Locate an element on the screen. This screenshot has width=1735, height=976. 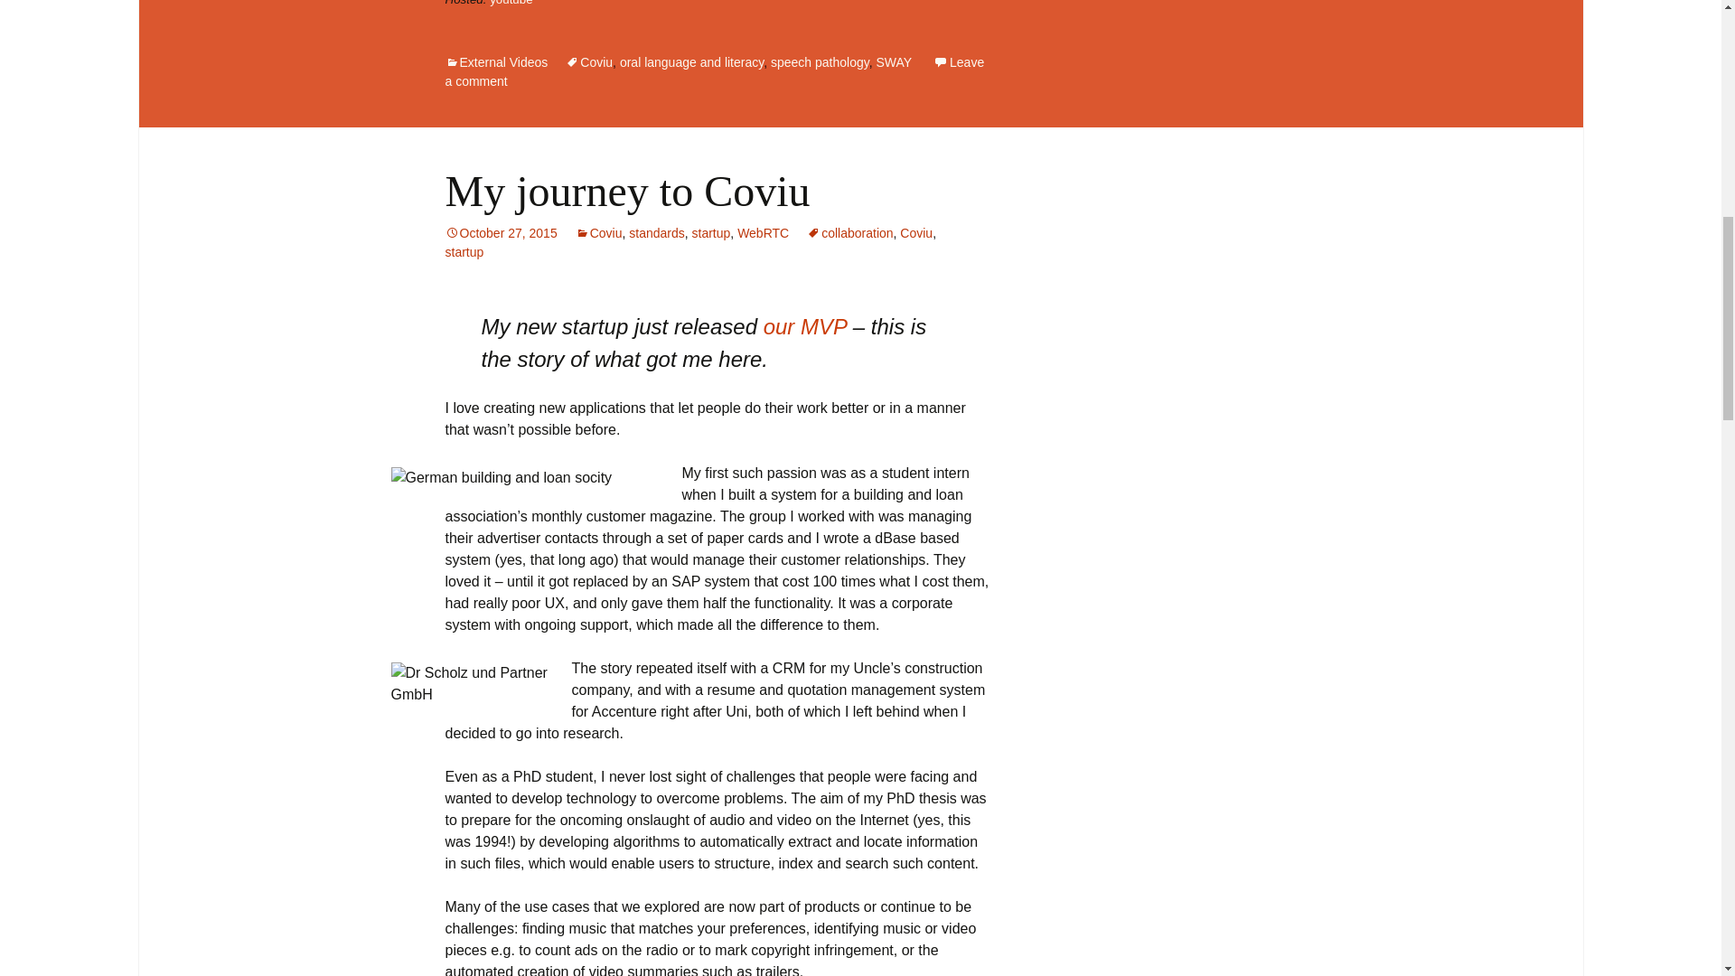
our MVP is located at coordinates (804, 325).